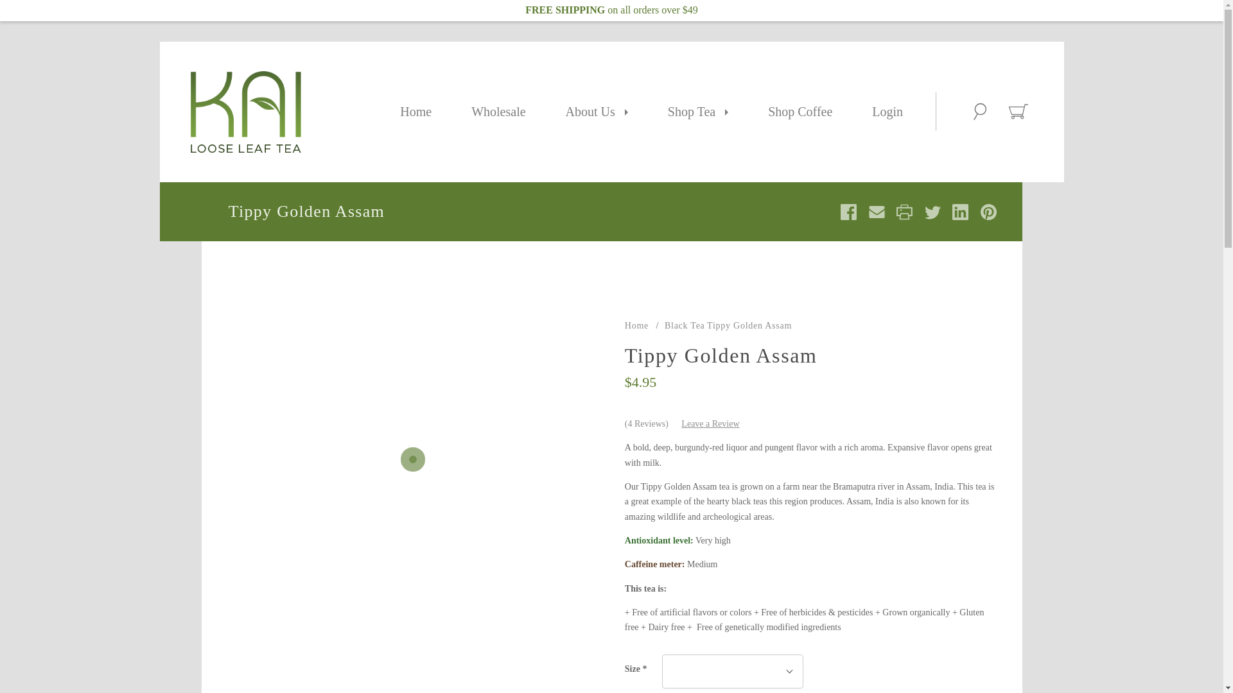  What do you see at coordinates (887, 112) in the screenshot?
I see `Login` at bounding box center [887, 112].